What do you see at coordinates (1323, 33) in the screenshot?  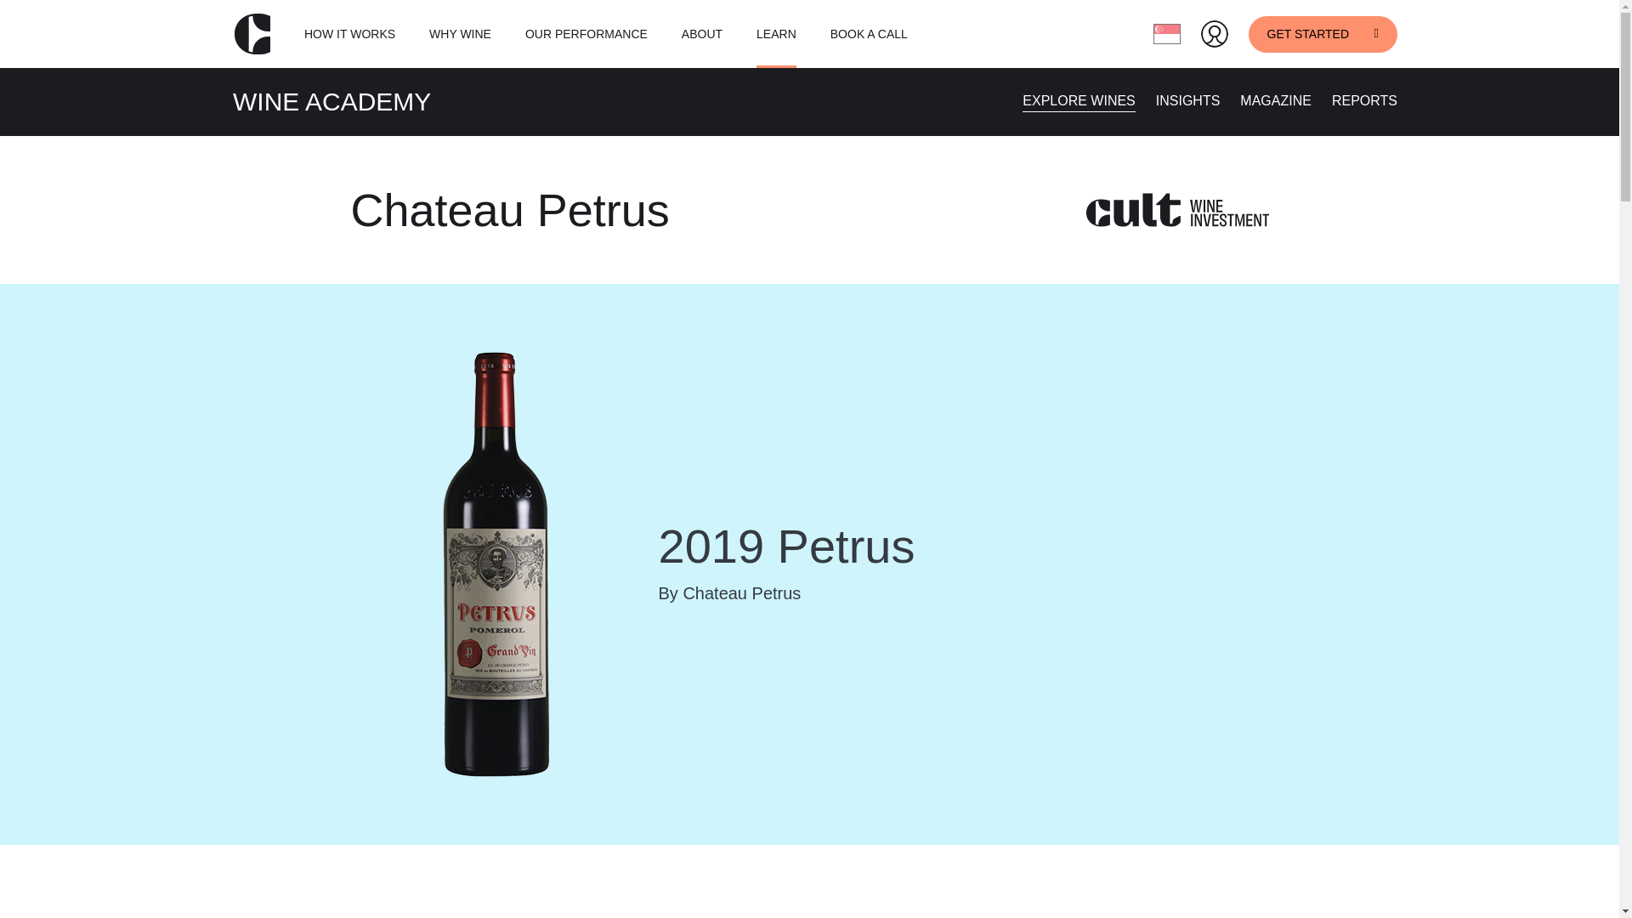 I see `GET STARTED` at bounding box center [1323, 33].